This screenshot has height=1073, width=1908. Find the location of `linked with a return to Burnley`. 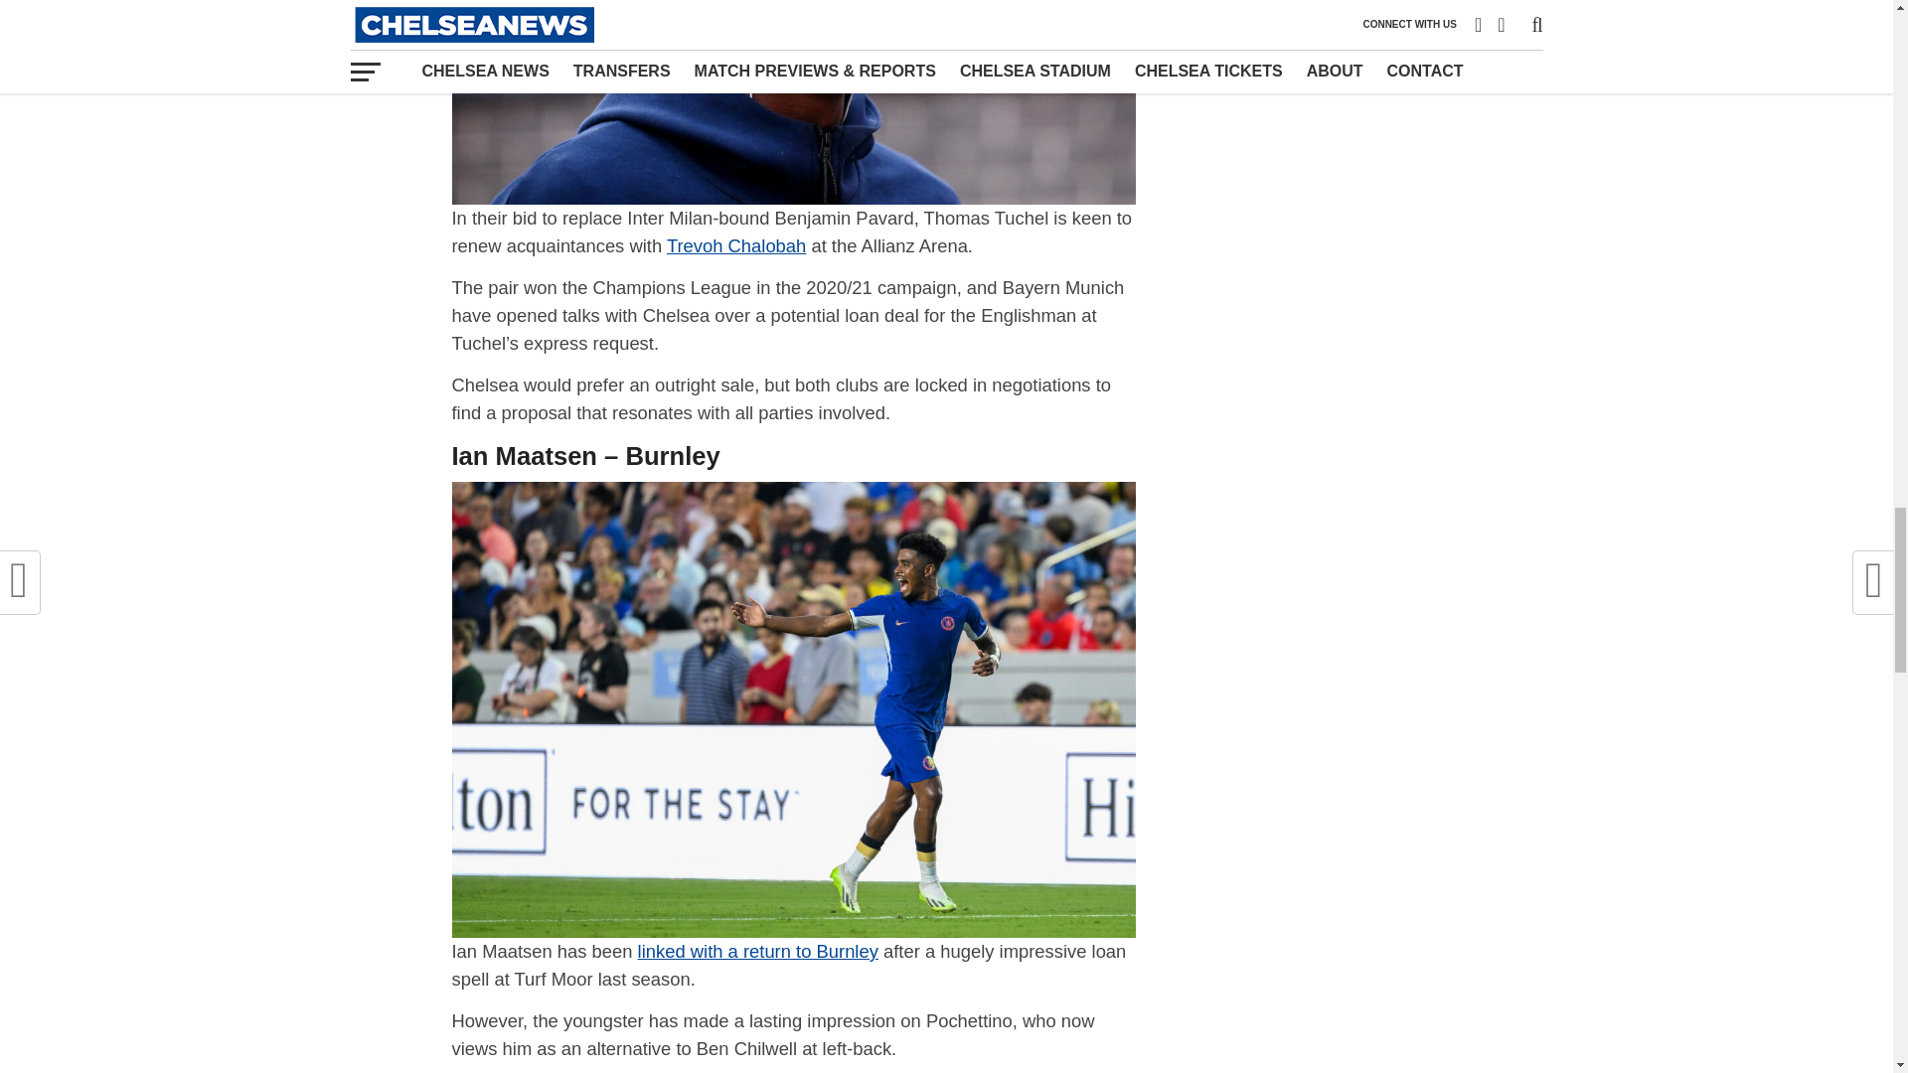

linked with a return to Burnley is located at coordinates (757, 951).